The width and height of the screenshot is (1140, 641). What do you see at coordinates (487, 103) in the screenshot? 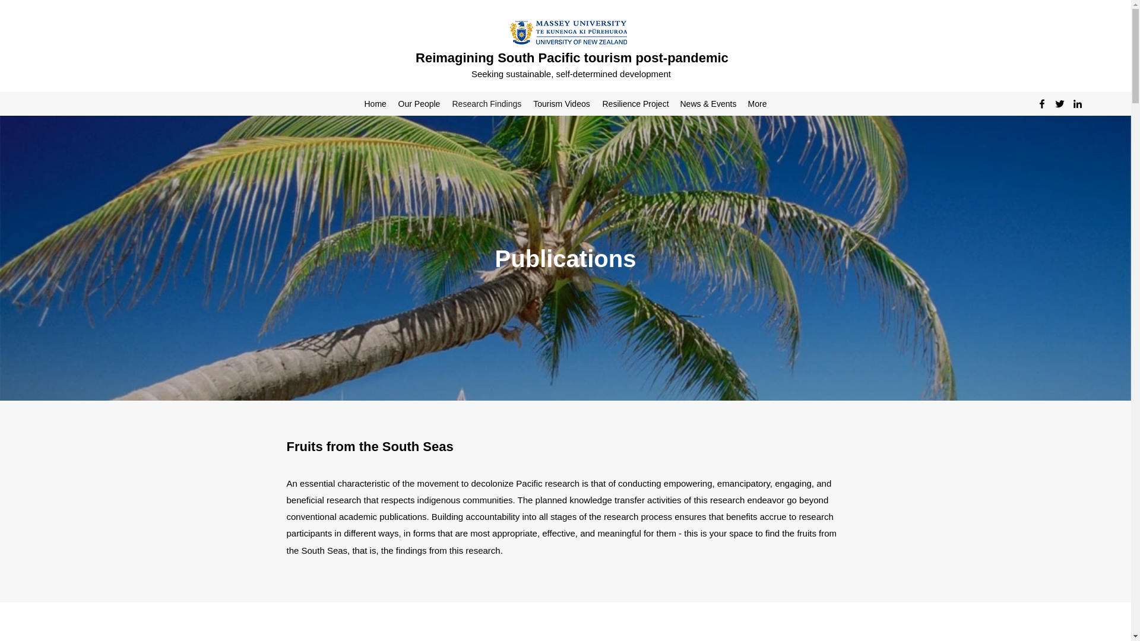
I see `Research Findings` at bounding box center [487, 103].